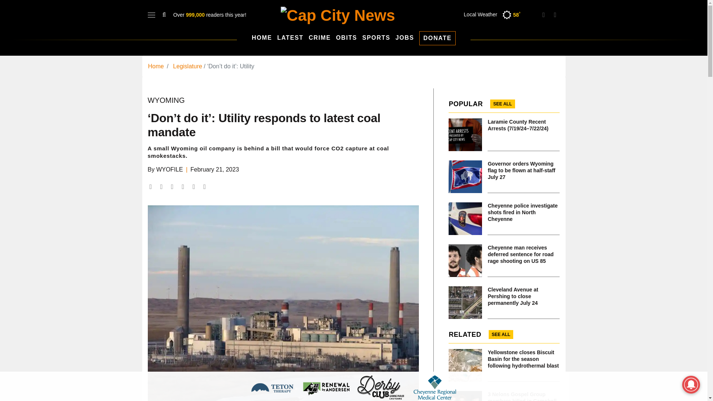 The height and width of the screenshot is (401, 713). Describe the element at coordinates (489, 15) in the screenshot. I see `Local Weather` at that location.